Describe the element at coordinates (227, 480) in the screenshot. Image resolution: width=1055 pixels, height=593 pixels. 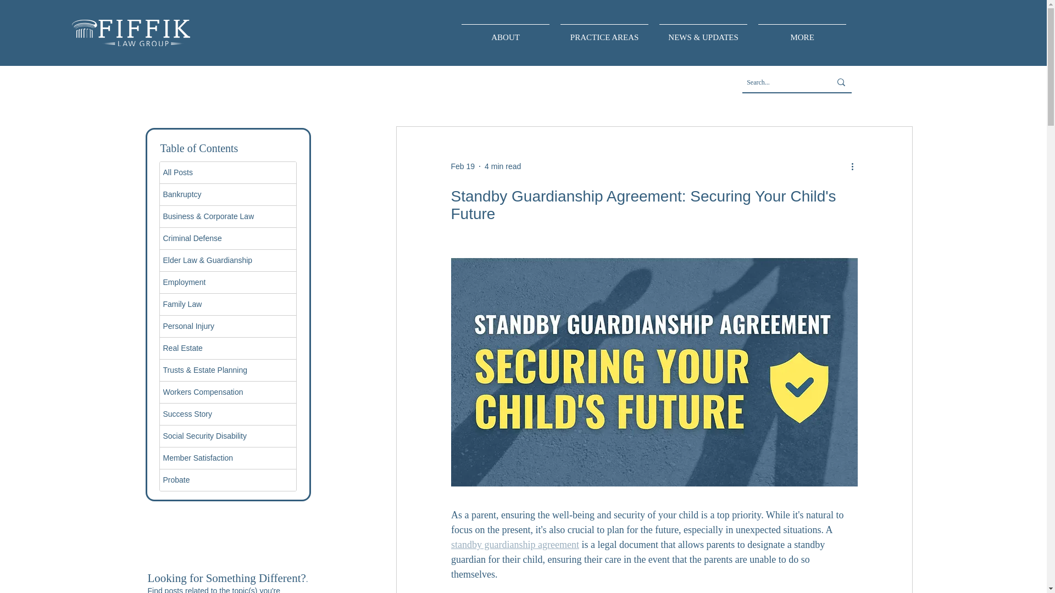
I see `Probate` at that location.